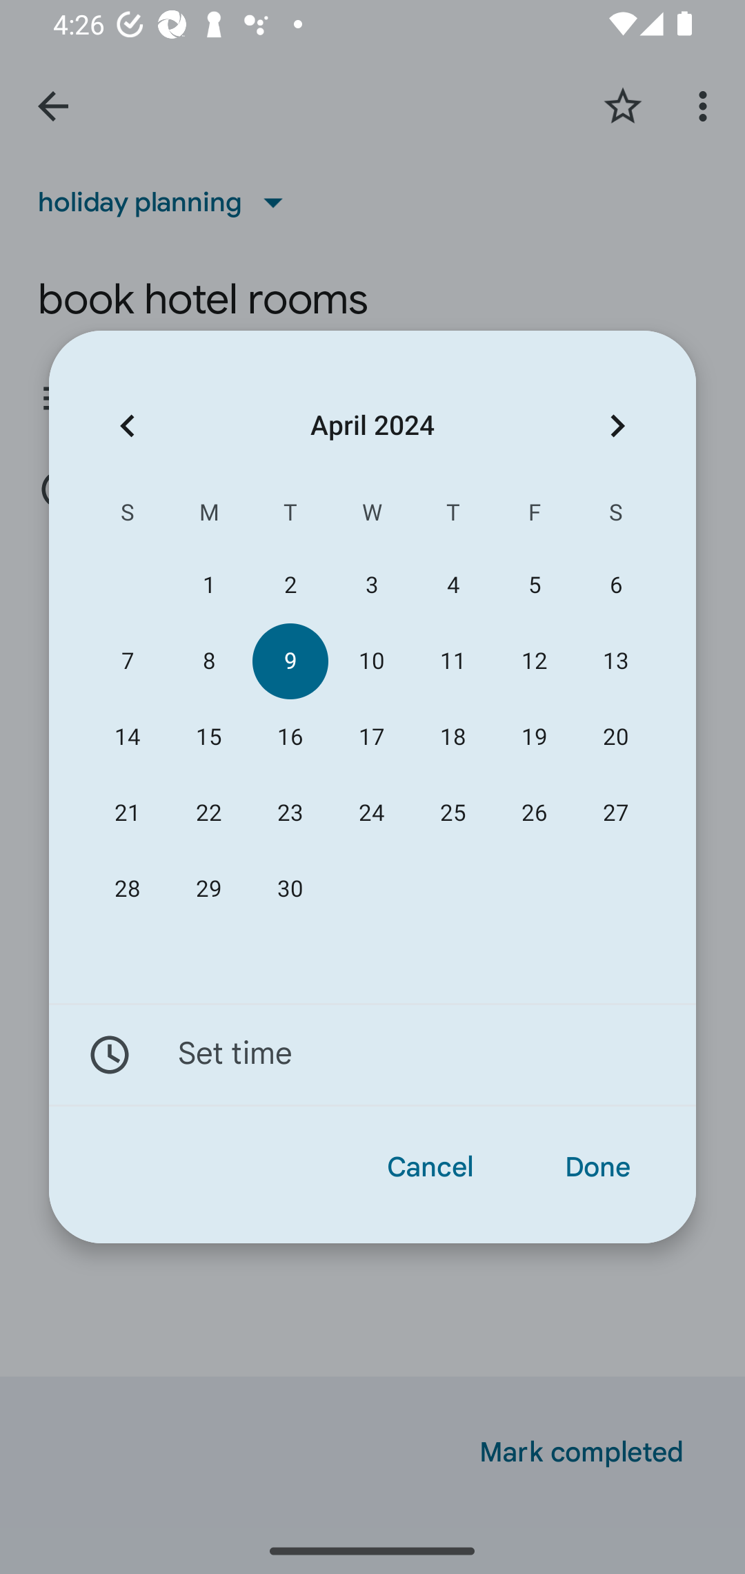 This screenshot has width=745, height=1574. What do you see at coordinates (128, 813) in the screenshot?
I see `21 21 April 2024` at bounding box center [128, 813].